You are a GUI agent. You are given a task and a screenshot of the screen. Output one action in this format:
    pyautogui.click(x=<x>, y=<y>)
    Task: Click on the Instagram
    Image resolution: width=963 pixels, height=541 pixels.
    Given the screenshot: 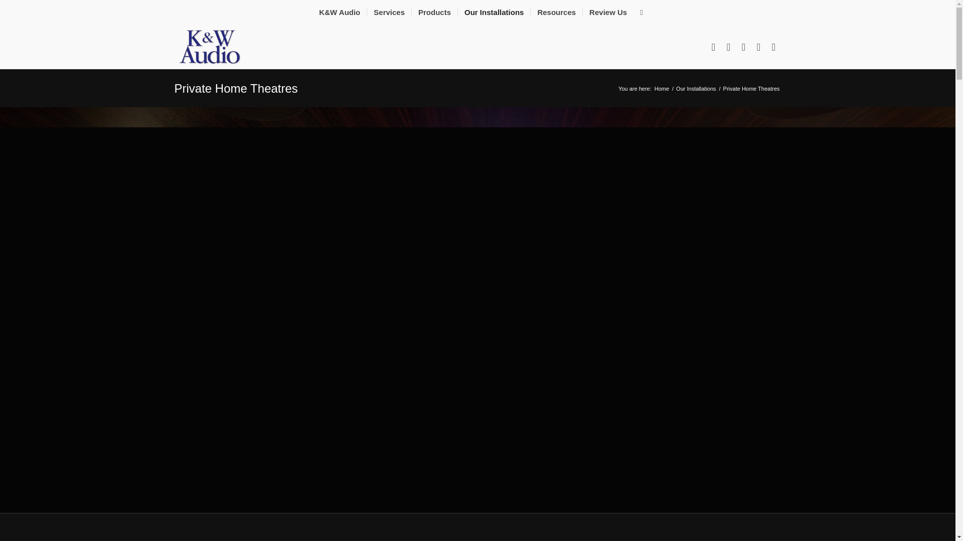 What is the action you would take?
    pyautogui.click(x=758, y=47)
    